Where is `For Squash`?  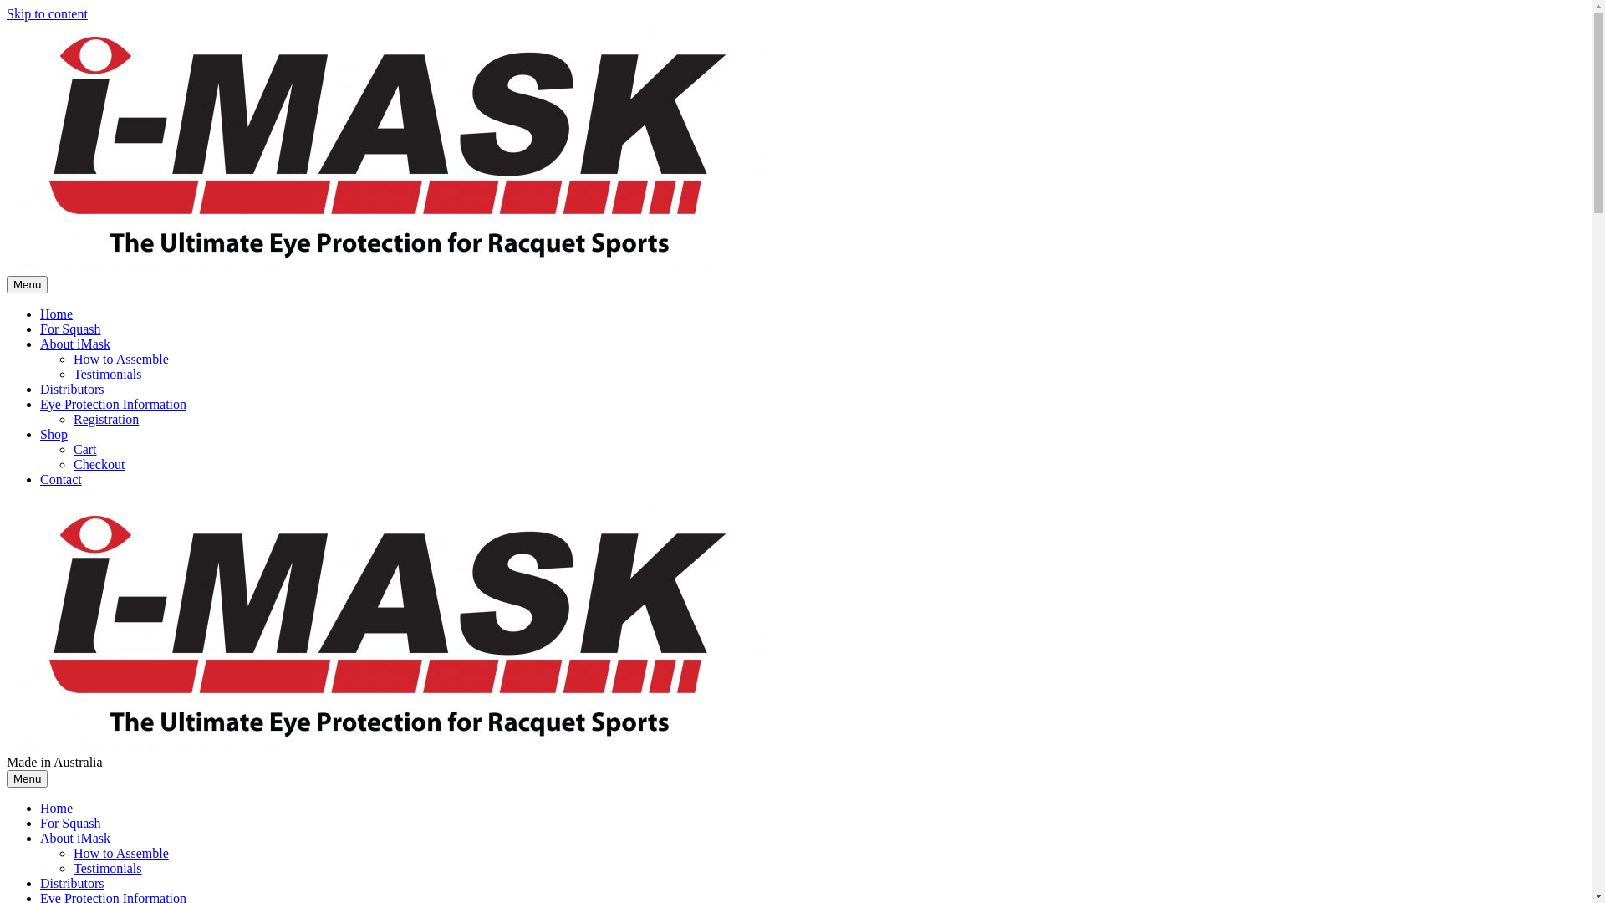
For Squash is located at coordinates (70, 329).